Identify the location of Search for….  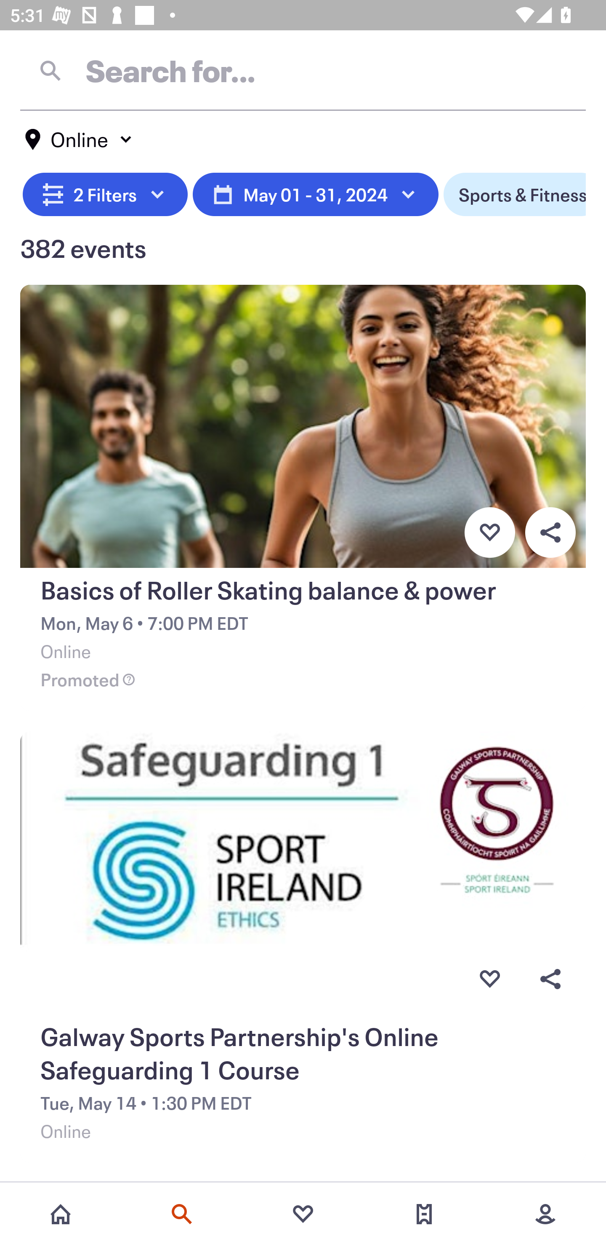
(303, 70).